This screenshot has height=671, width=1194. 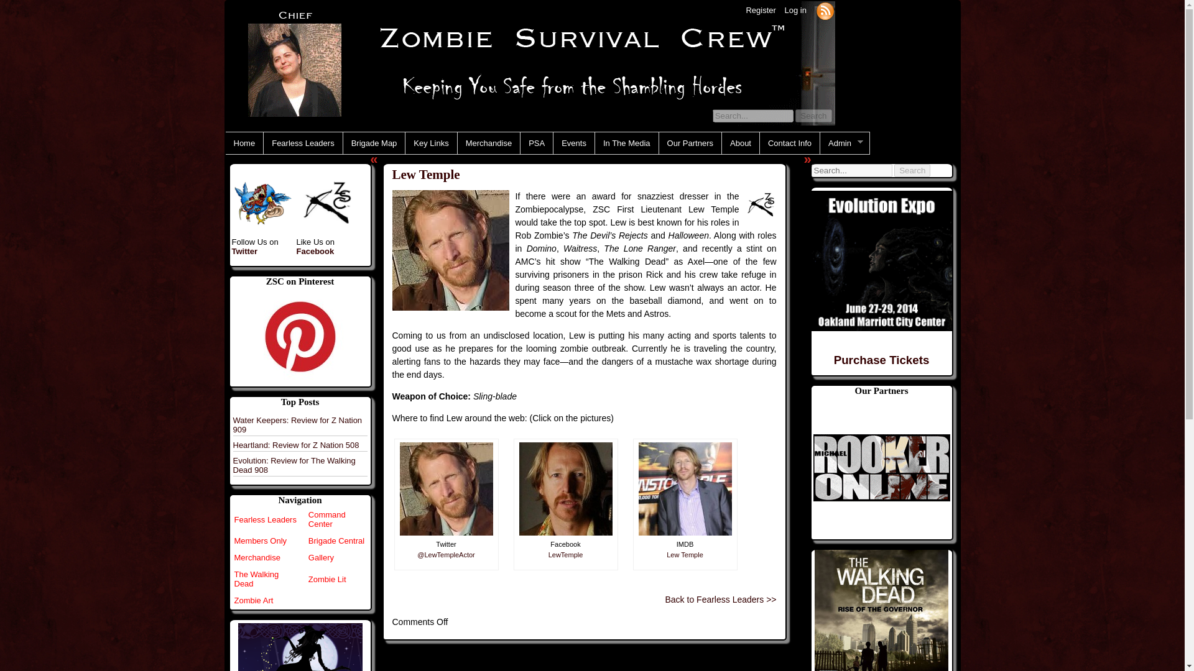 I want to click on Brigade Central, so click(x=336, y=541).